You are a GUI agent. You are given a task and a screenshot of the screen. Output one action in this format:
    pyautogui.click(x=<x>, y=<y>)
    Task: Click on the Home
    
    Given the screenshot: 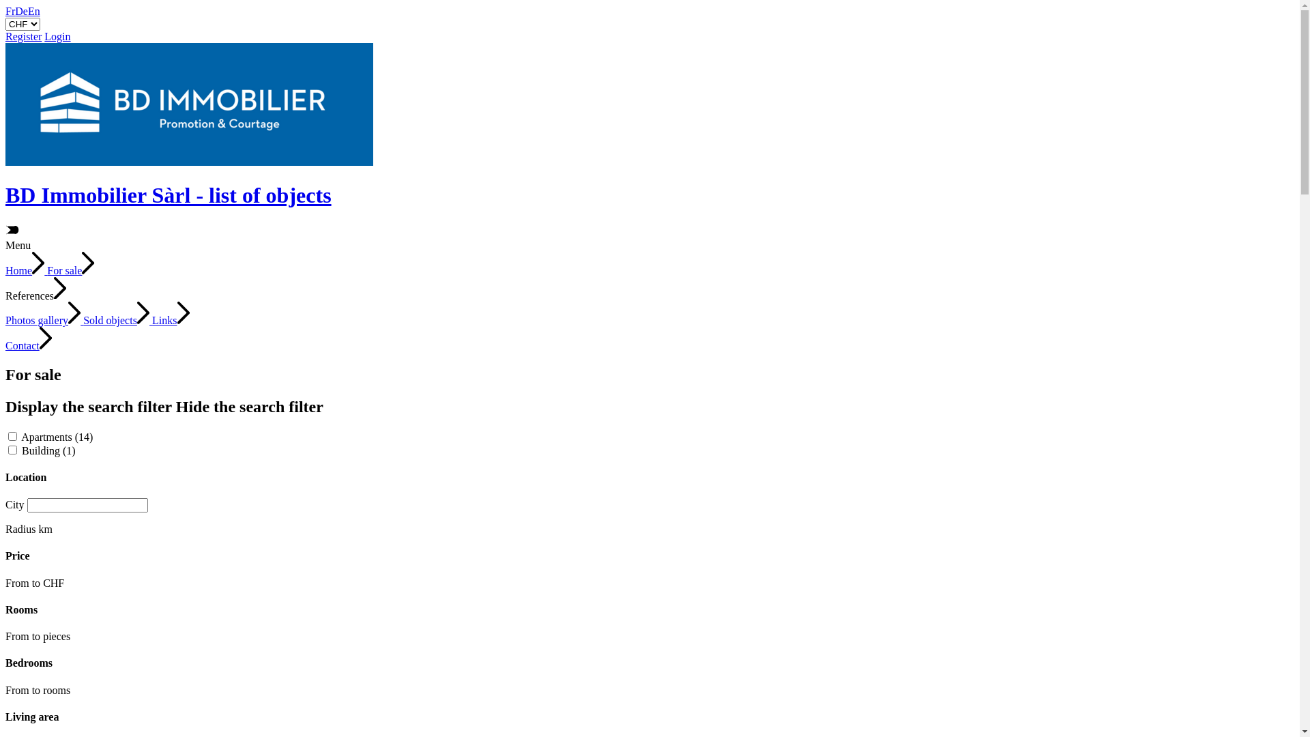 What is the action you would take?
    pyautogui.click(x=26, y=270)
    